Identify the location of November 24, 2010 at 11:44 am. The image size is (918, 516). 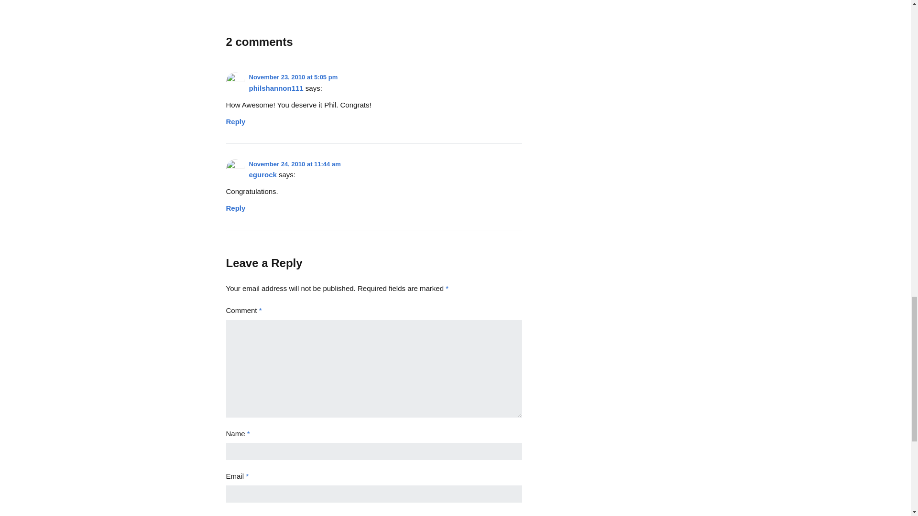
(295, 164).